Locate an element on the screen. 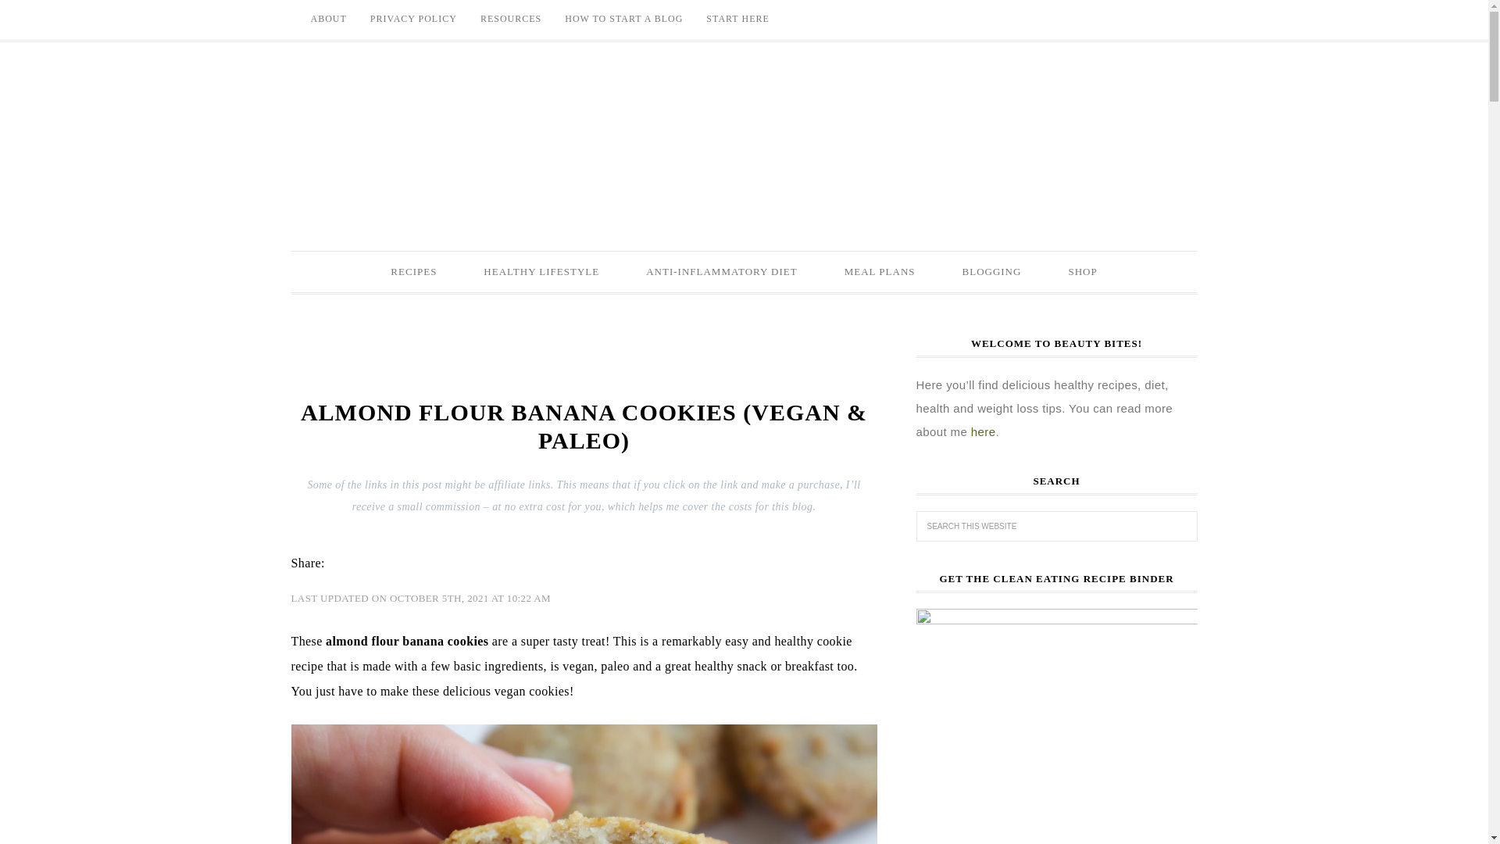 The height and width of the screenshot is (844, 1500). ABOUT is located at coordinates (328, 19).